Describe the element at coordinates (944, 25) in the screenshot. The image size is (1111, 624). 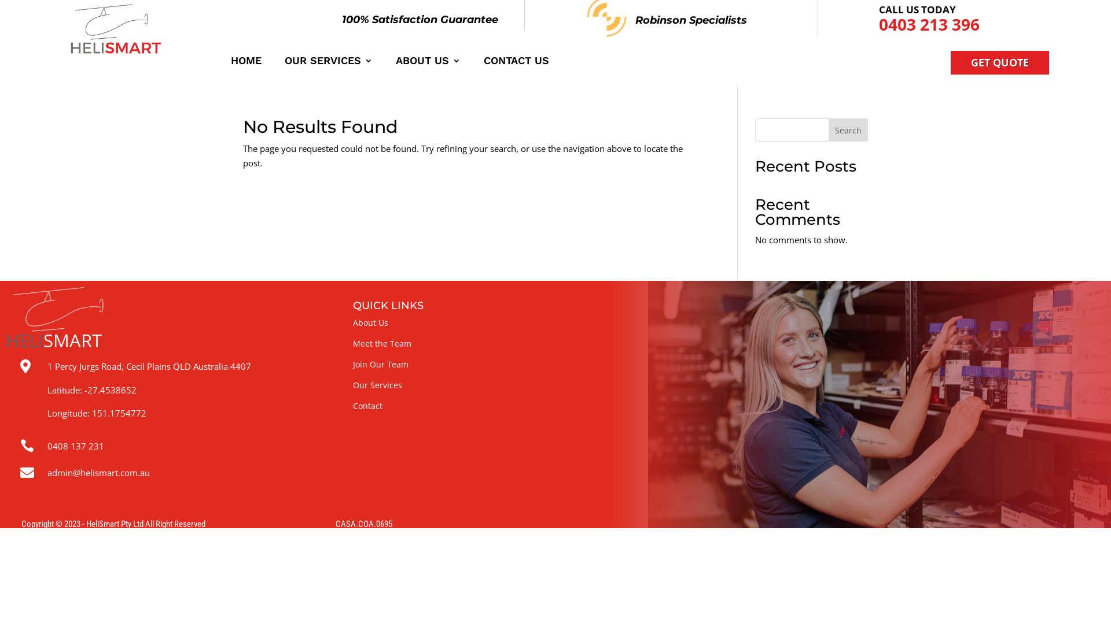
I see `ABOUT US` at that location.